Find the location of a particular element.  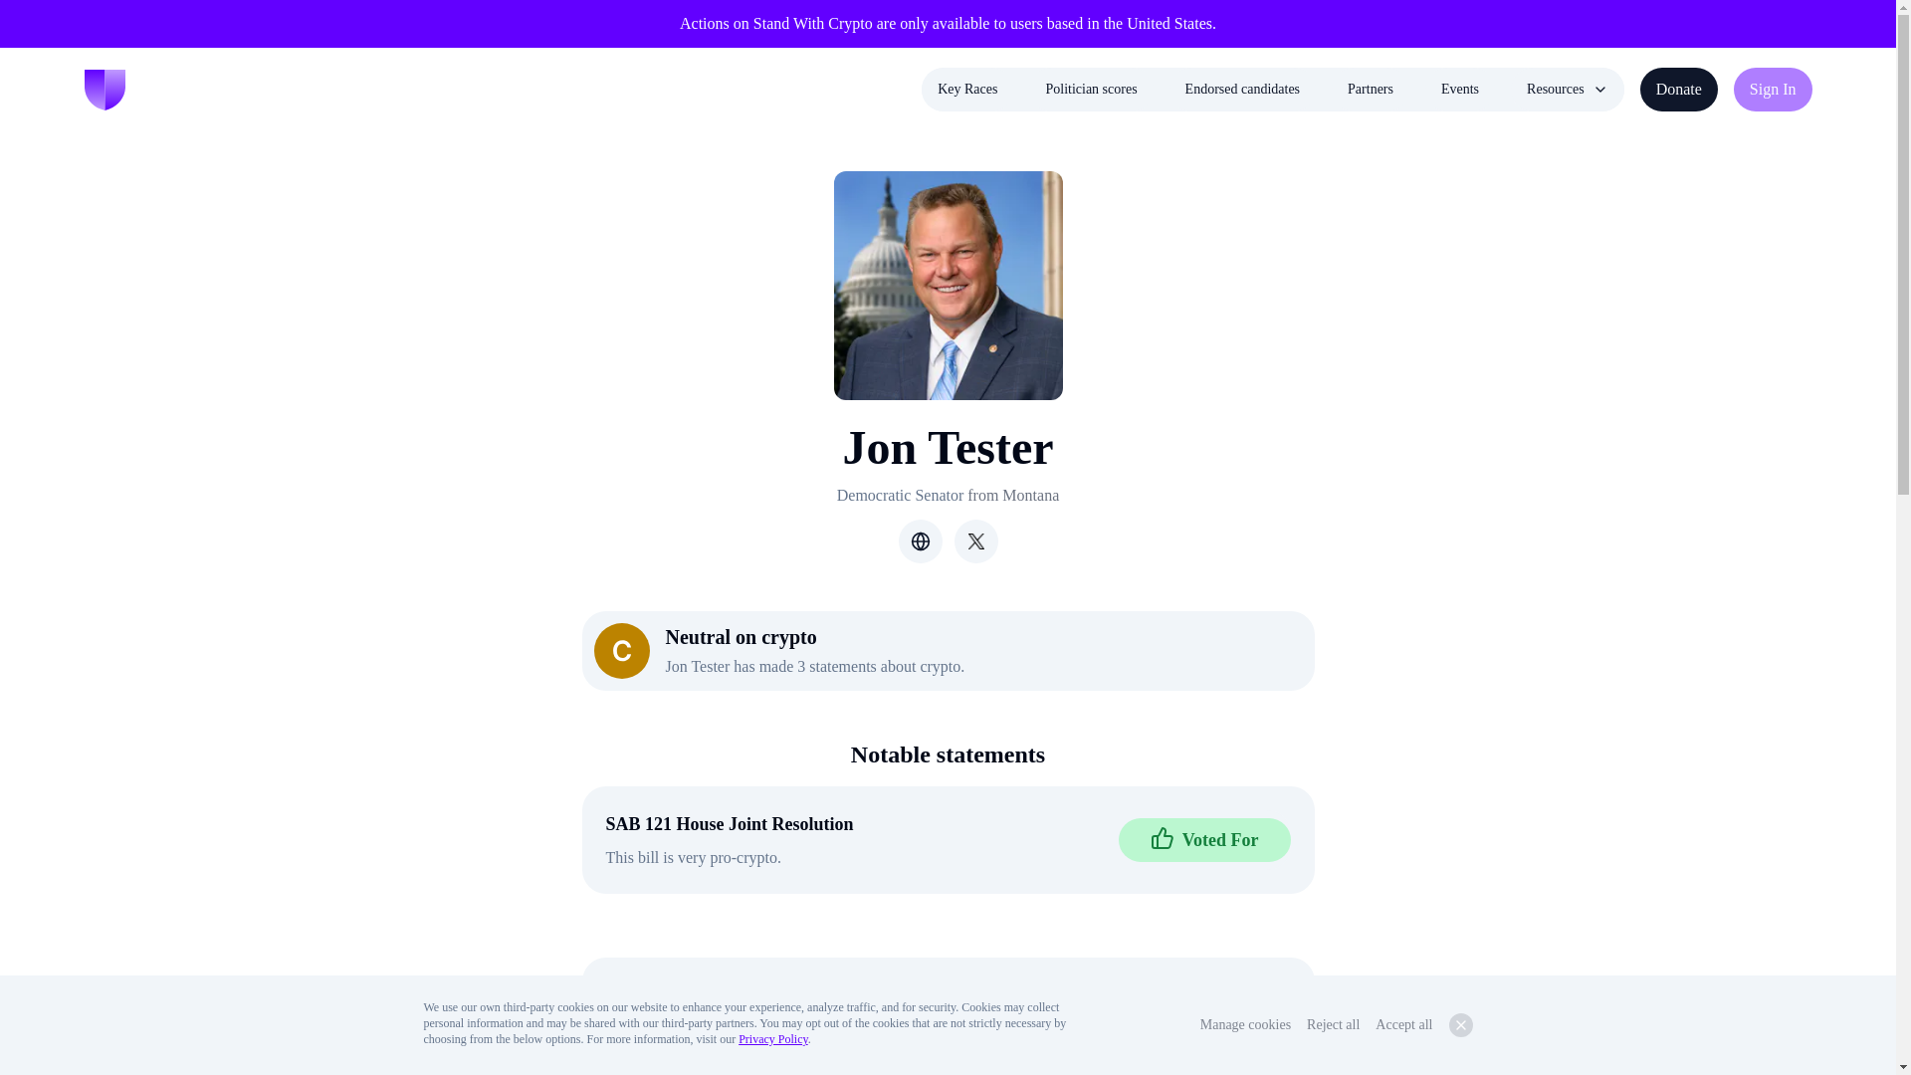

SAB 121 House Joint Resolution is located at coordinates (729, 824).